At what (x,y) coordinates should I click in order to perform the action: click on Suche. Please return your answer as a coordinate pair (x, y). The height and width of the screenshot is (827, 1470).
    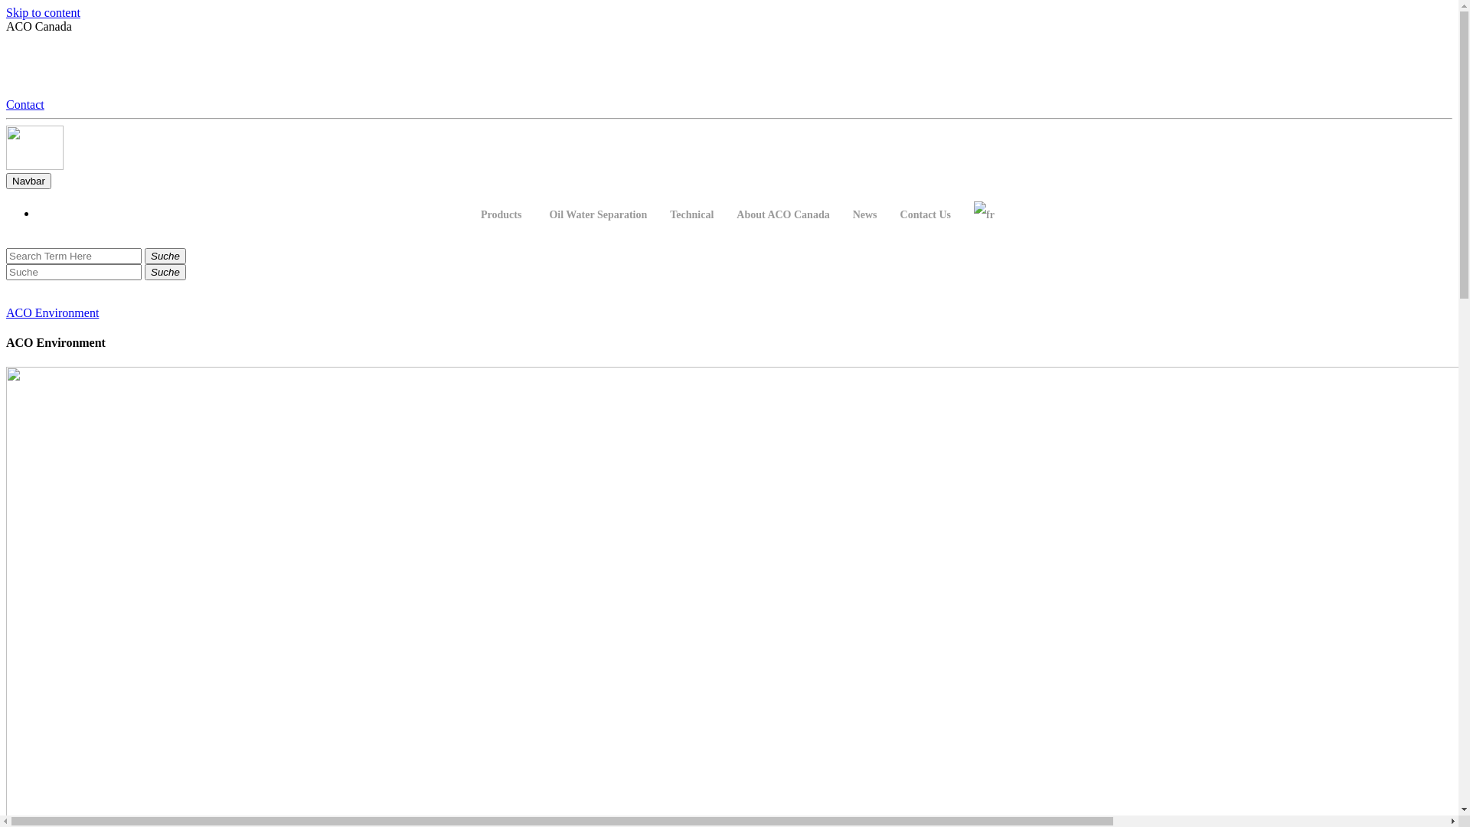
    Looking at the image, I should click on (165, 256).